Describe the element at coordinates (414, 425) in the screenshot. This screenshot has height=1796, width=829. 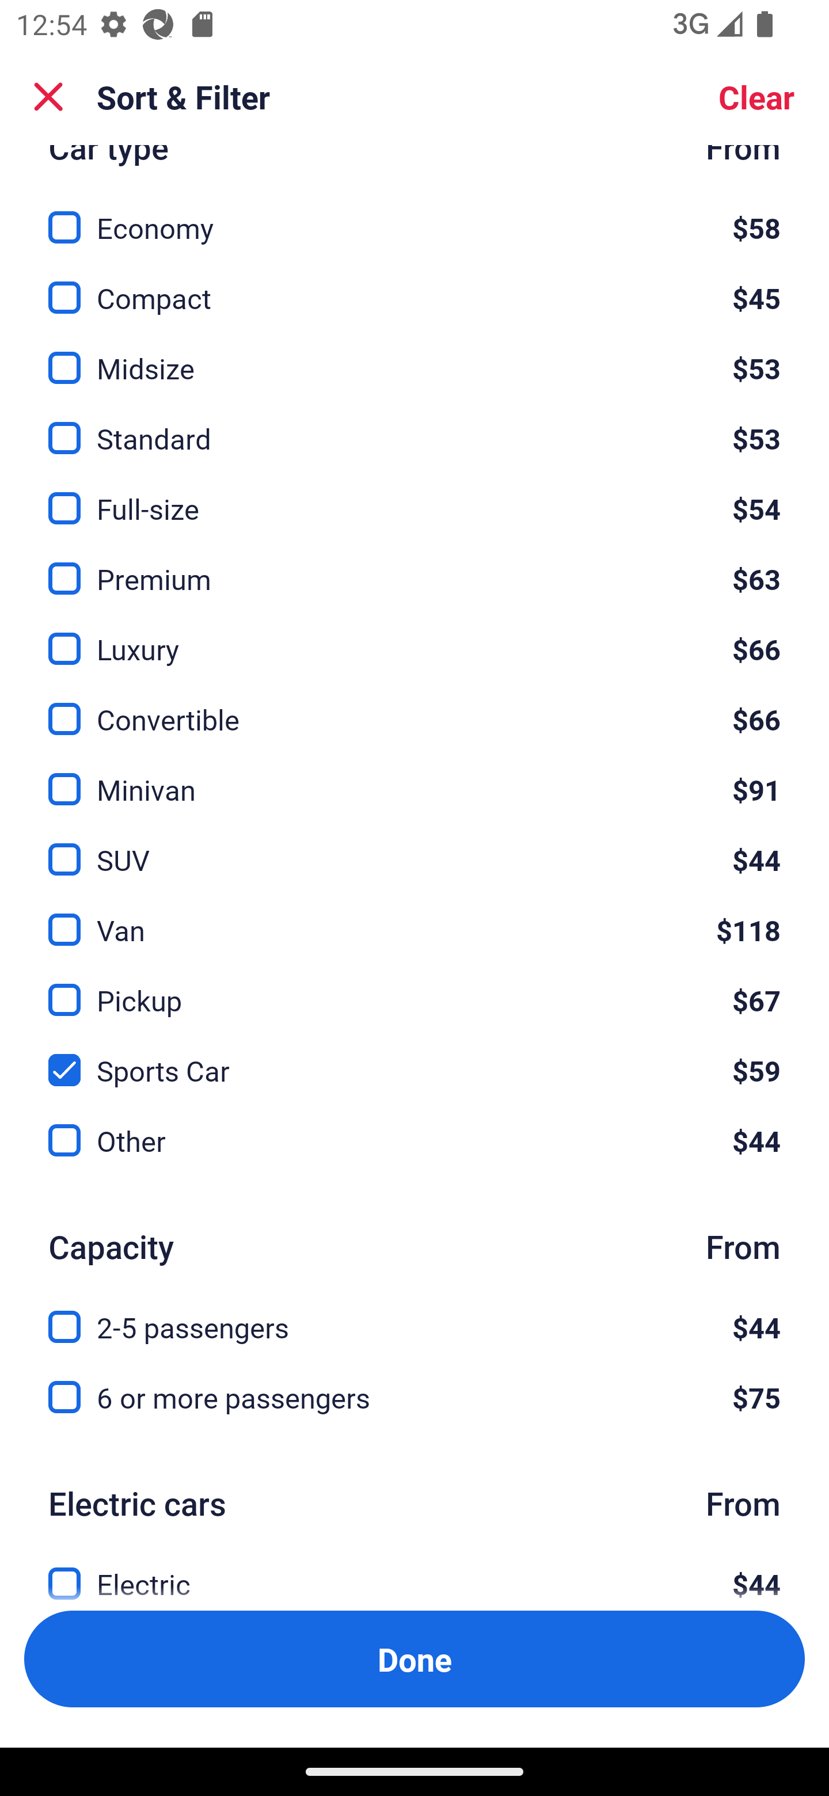
I see `Standard, $53 Standard $53` at that location.